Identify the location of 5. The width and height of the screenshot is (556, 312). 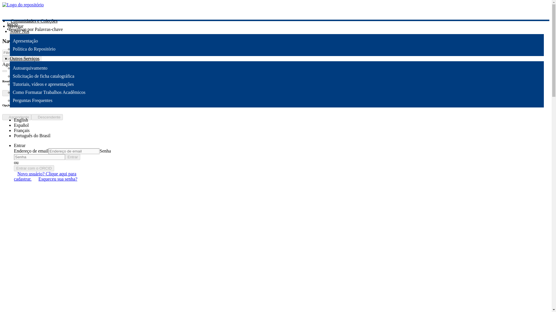
(18, 93).